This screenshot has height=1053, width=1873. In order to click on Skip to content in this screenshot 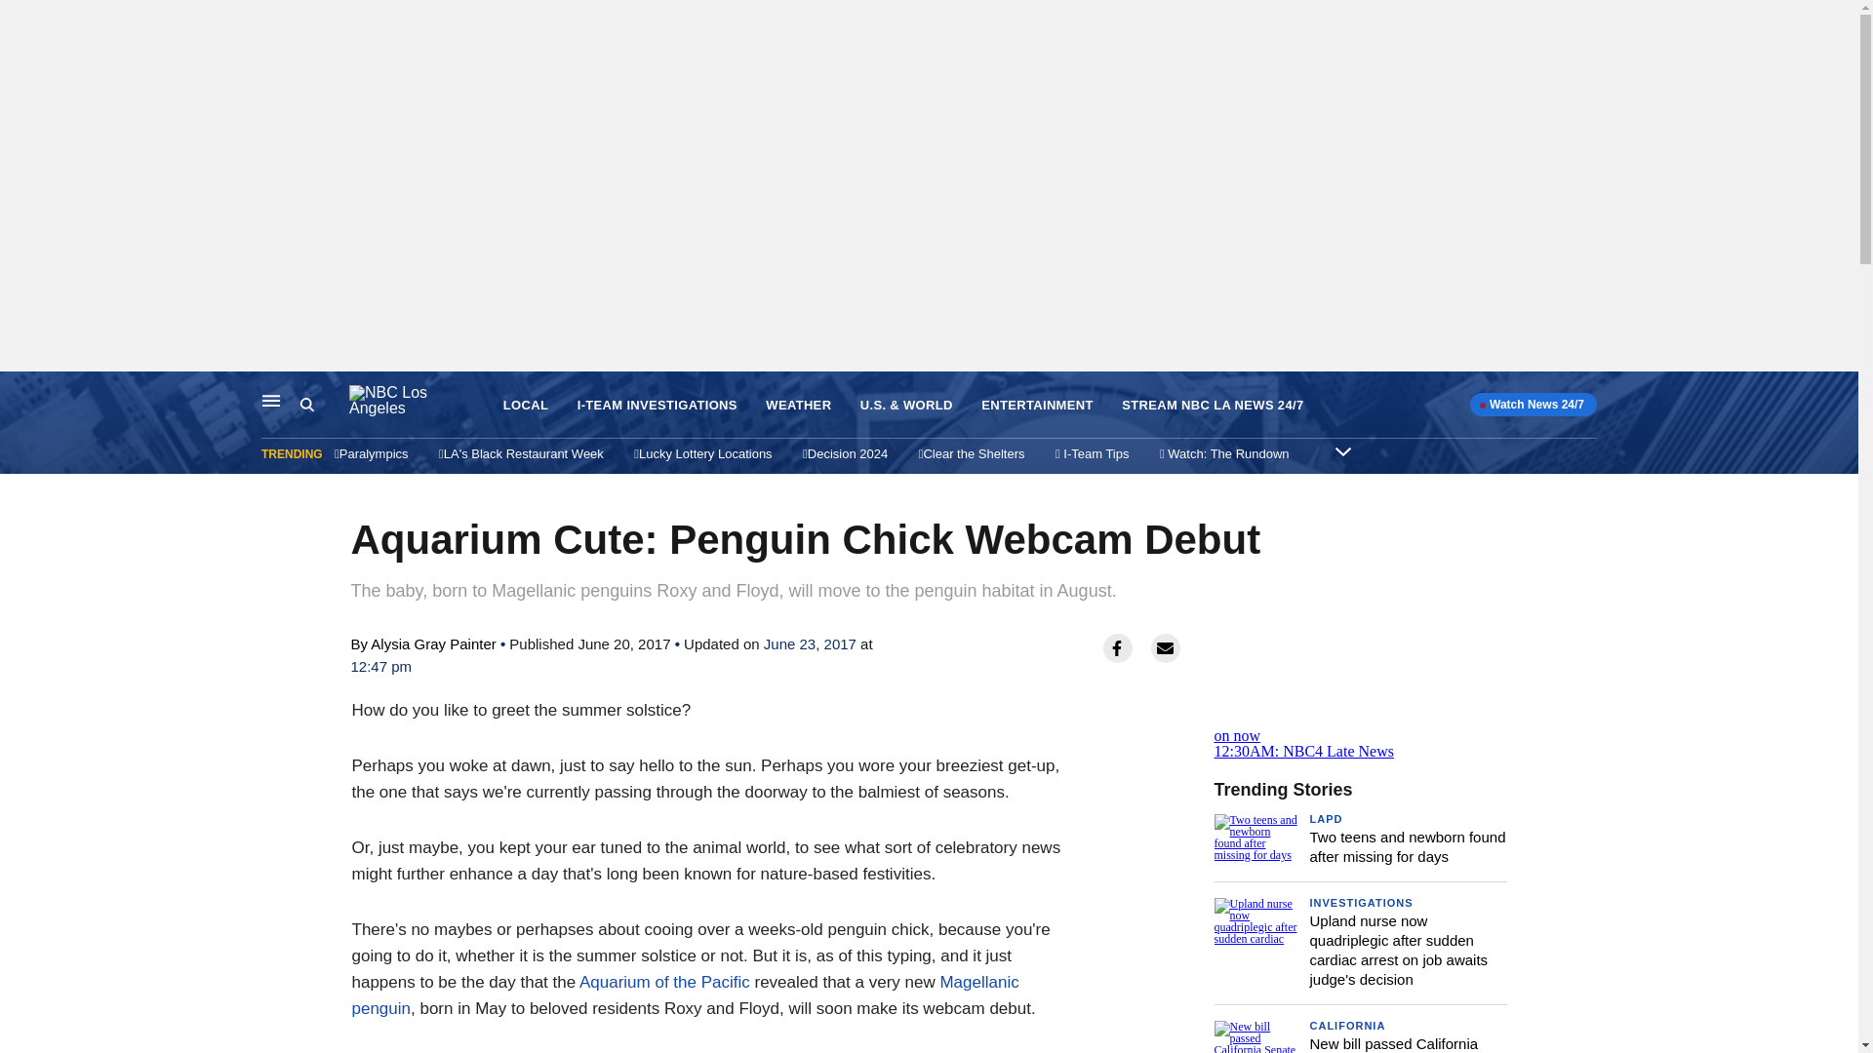, I will do `click(1342, 450)`.